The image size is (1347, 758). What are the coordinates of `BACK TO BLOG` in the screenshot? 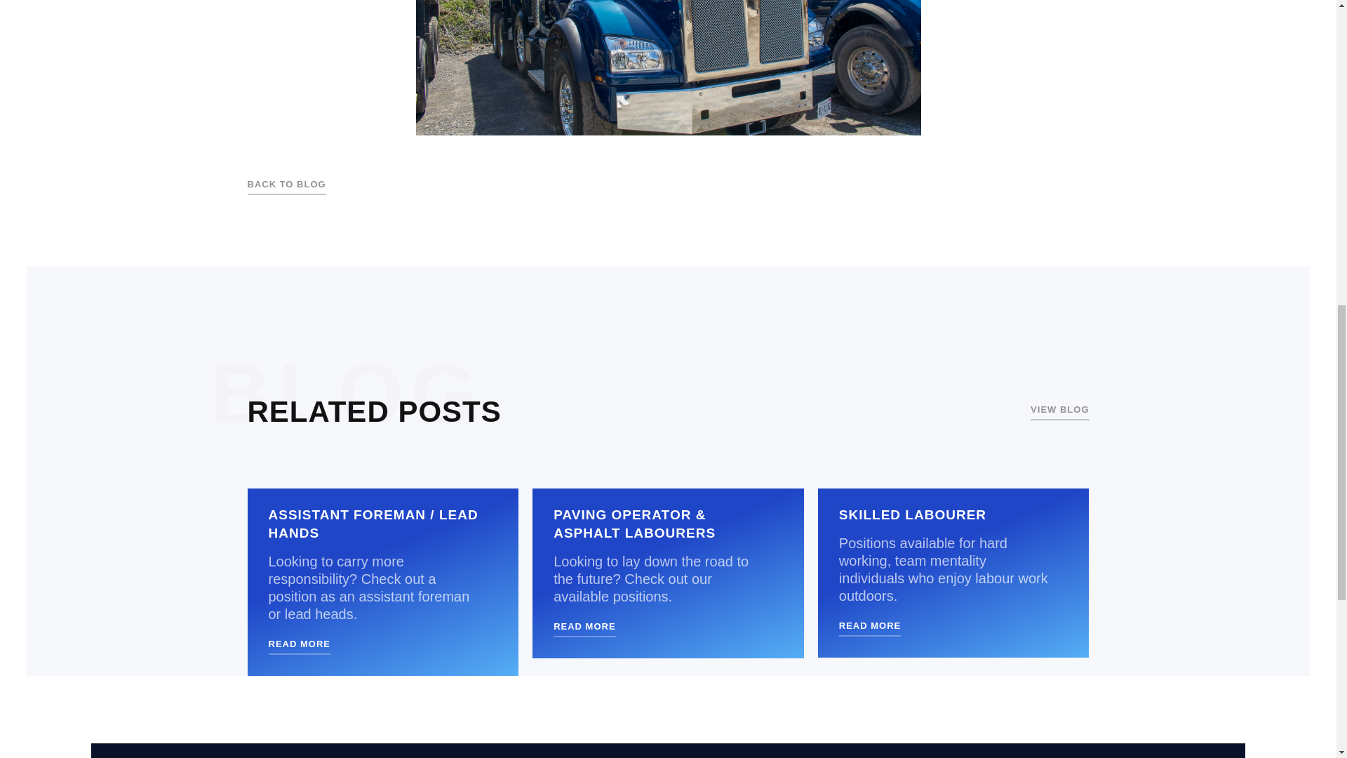 It's located at (286, 185).